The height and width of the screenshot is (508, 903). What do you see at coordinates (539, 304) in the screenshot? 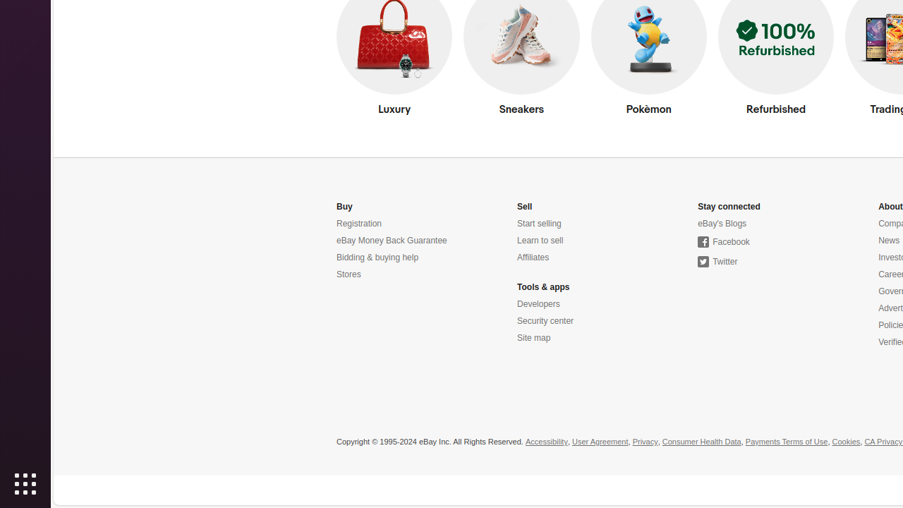
I see `Developers` at bounding box center [539, 304].